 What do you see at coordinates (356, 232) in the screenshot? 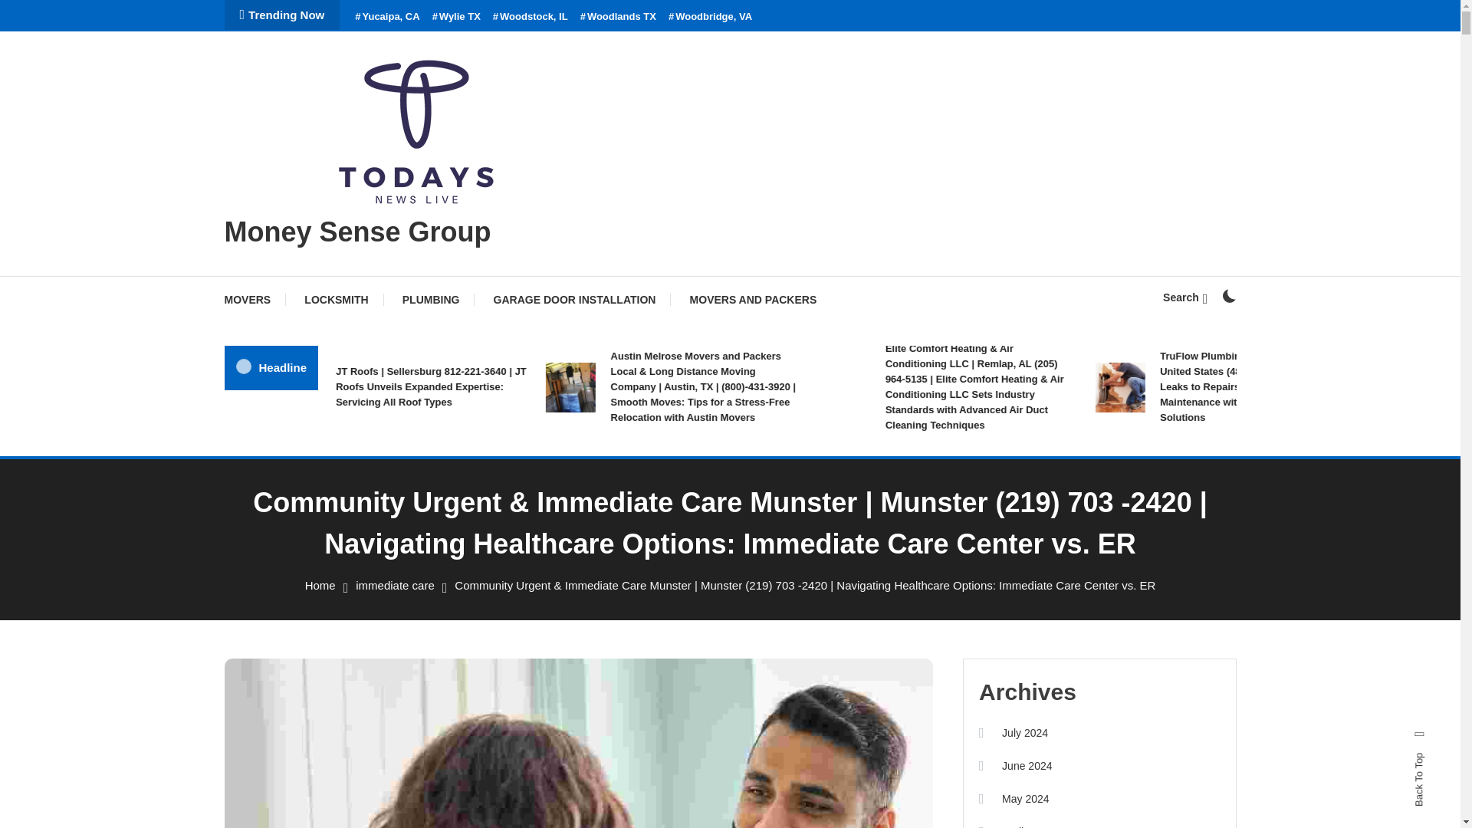
I see `Money Sense Group` at bounding box center [356, 232].